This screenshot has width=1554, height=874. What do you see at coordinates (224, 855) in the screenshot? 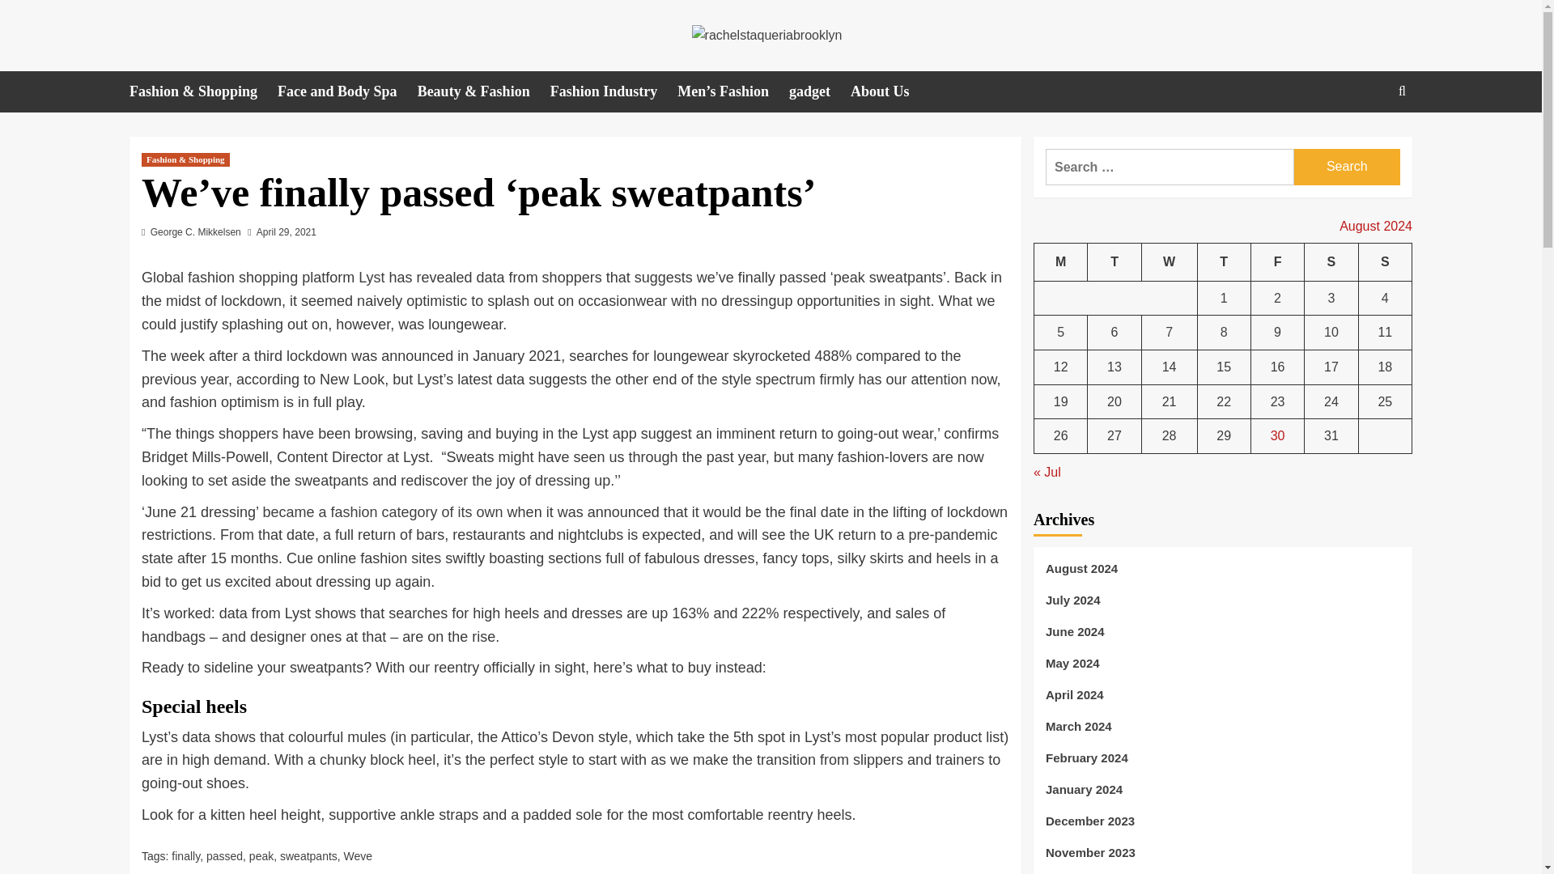
I see `passed` at bounding box center [224, 855].